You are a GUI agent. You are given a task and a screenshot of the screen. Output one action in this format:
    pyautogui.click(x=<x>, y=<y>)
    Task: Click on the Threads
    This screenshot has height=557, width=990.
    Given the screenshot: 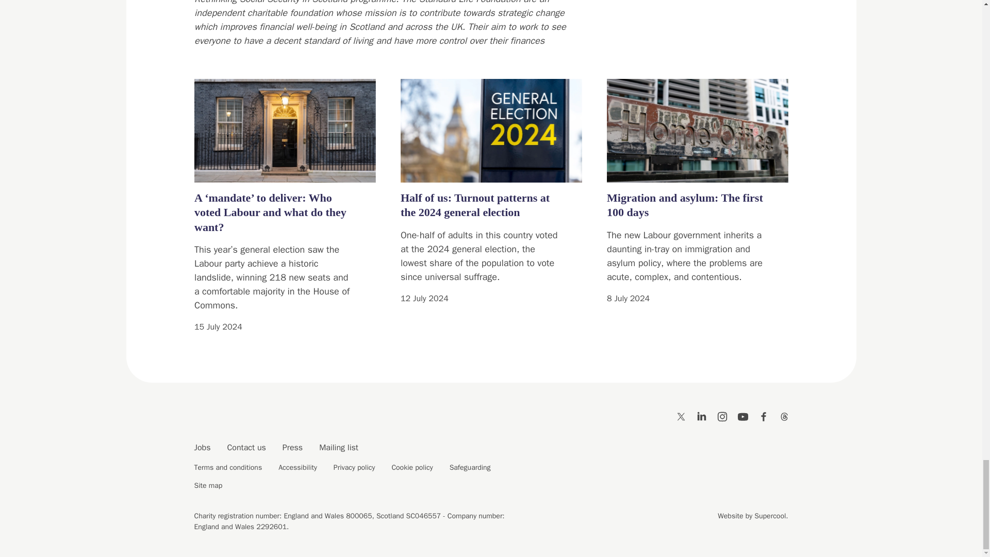 What is the action you would take?
    pyautogui.click(x=784, y=416)
    